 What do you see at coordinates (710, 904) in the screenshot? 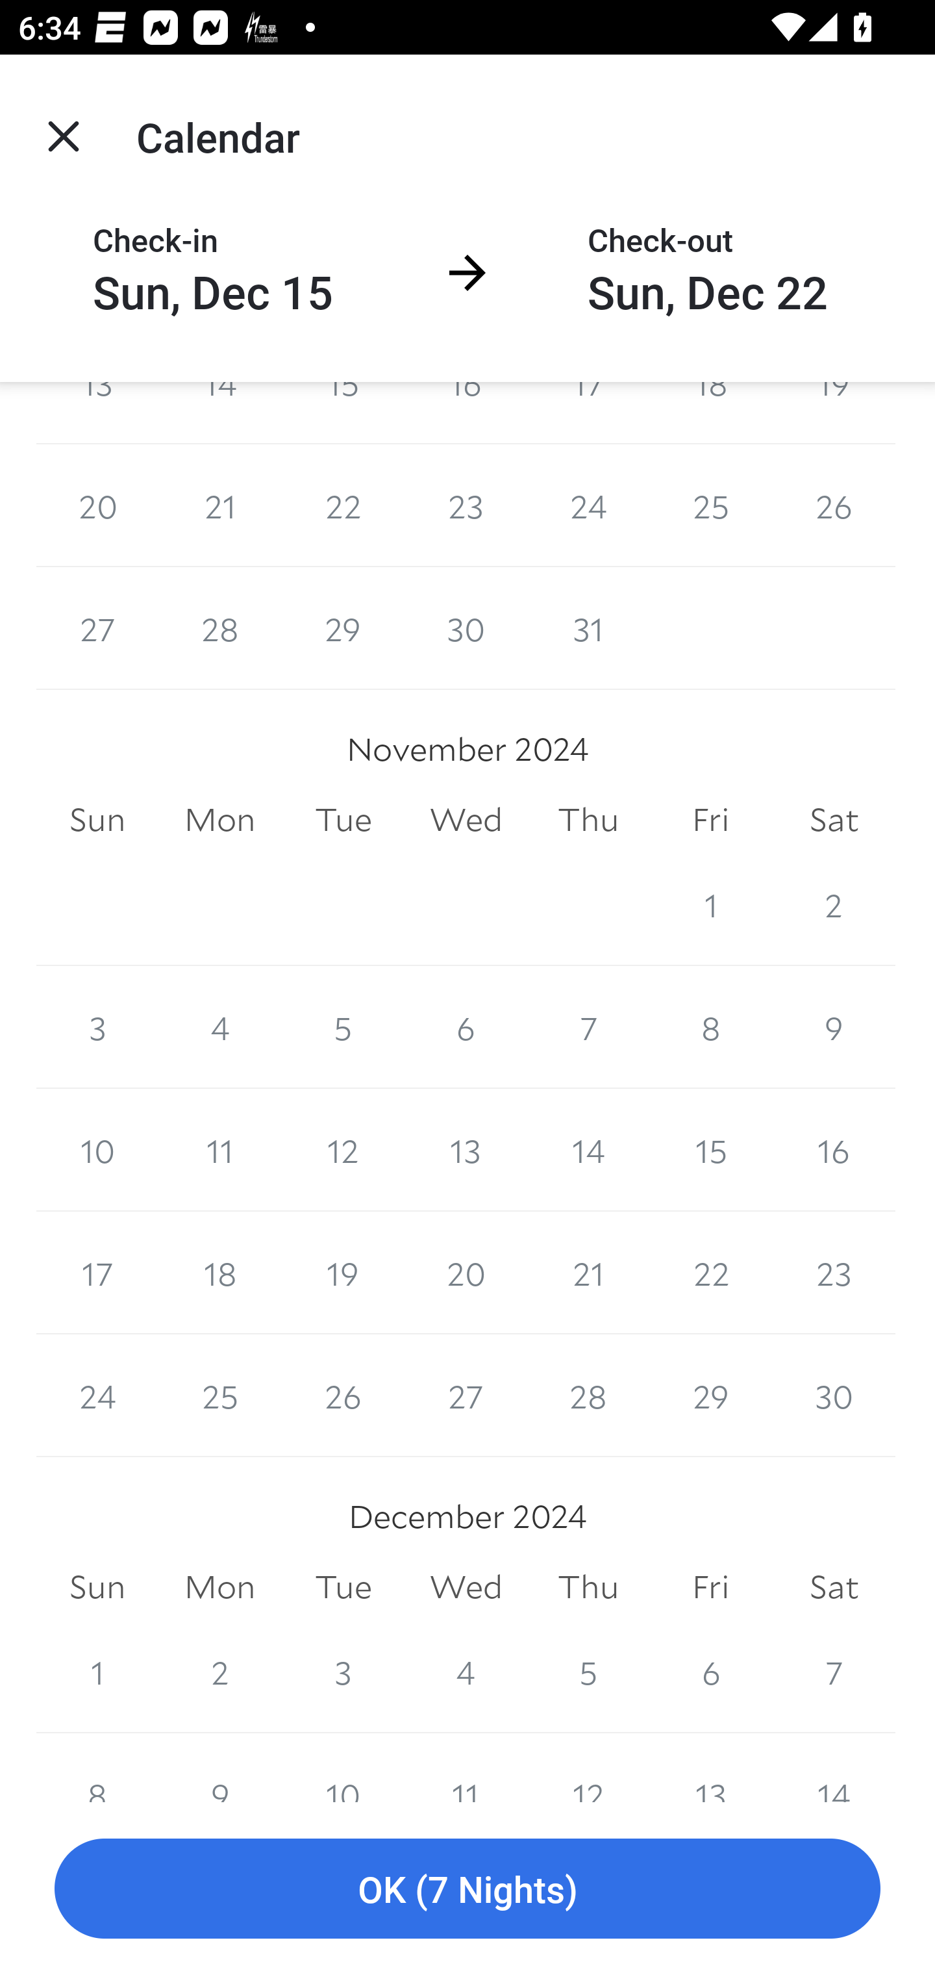
I see `1 1 November 2024` at bounding box center [710, 904].